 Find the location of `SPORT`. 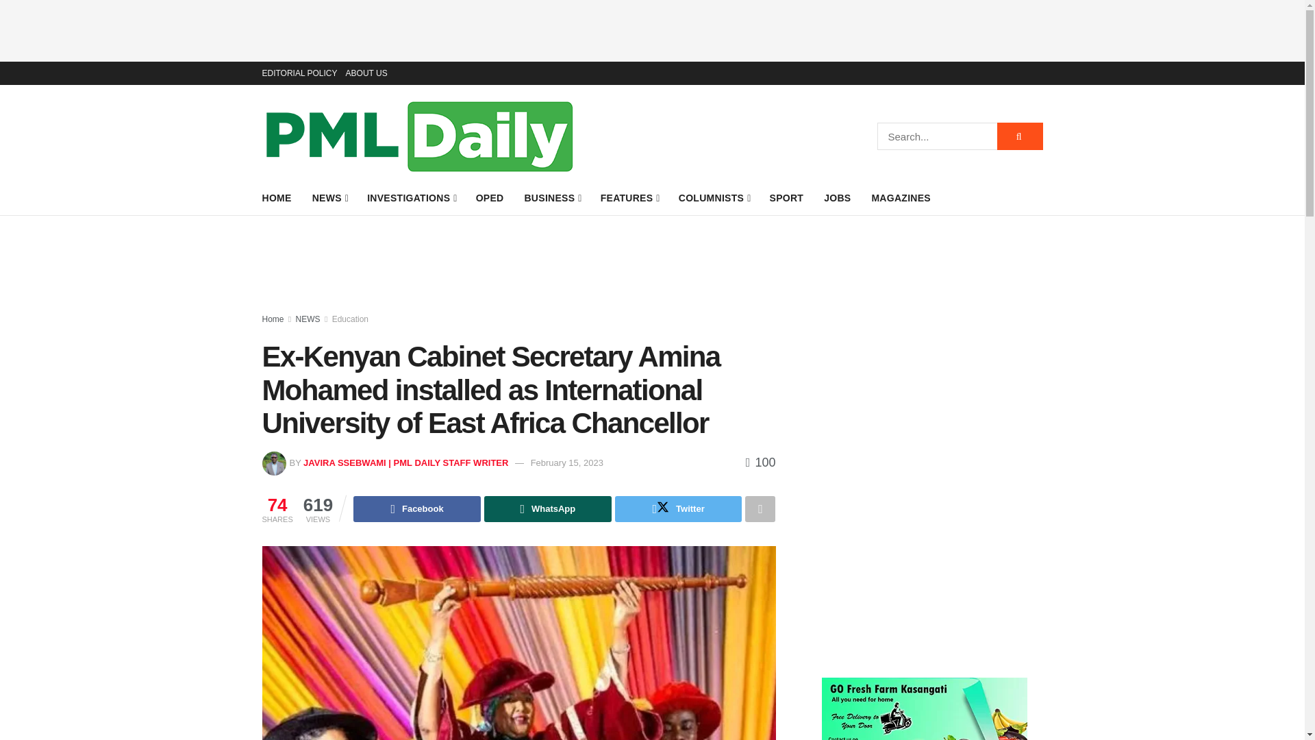

SPORT is located at coordinates (786, 198).